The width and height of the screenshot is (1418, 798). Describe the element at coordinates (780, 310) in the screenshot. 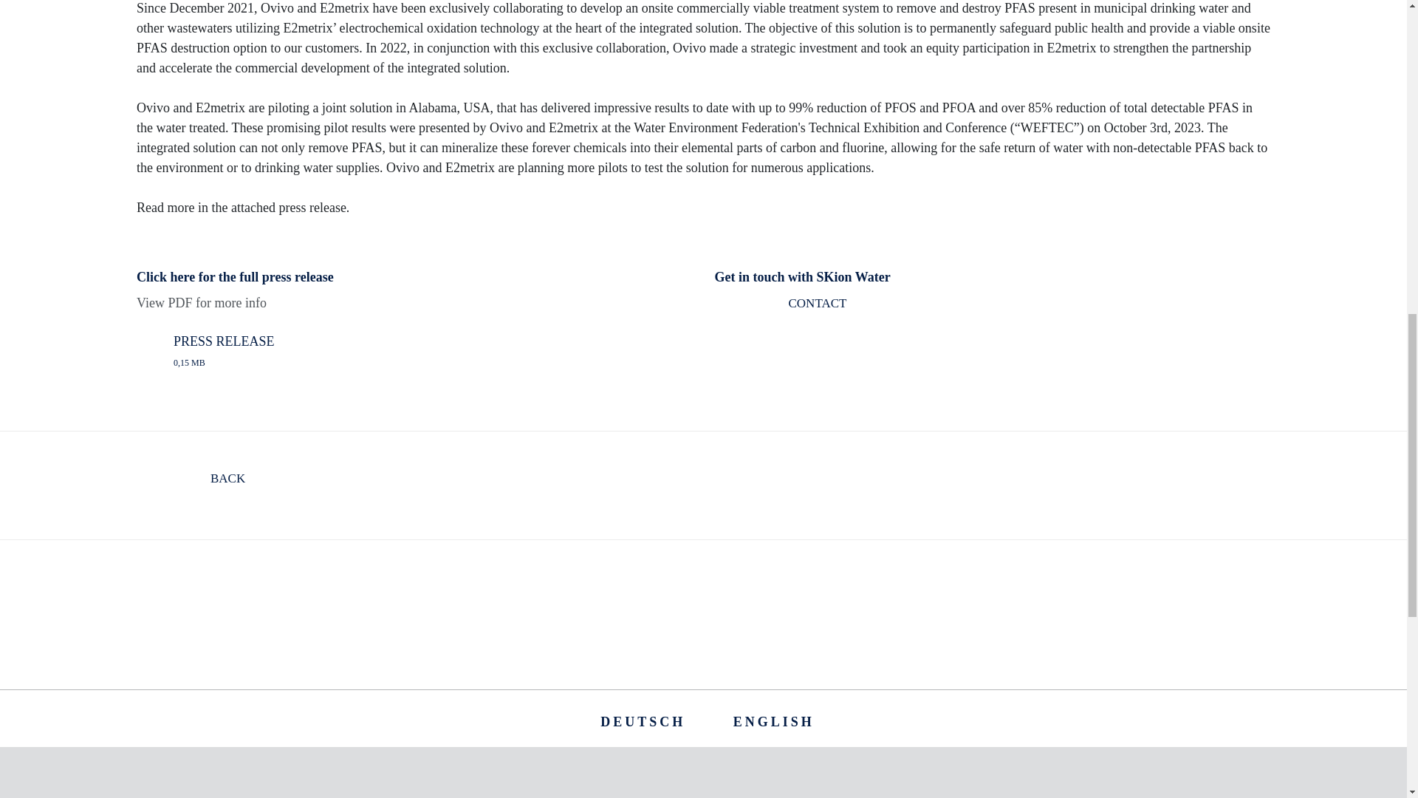

I see `View PDF for more info` at that location.